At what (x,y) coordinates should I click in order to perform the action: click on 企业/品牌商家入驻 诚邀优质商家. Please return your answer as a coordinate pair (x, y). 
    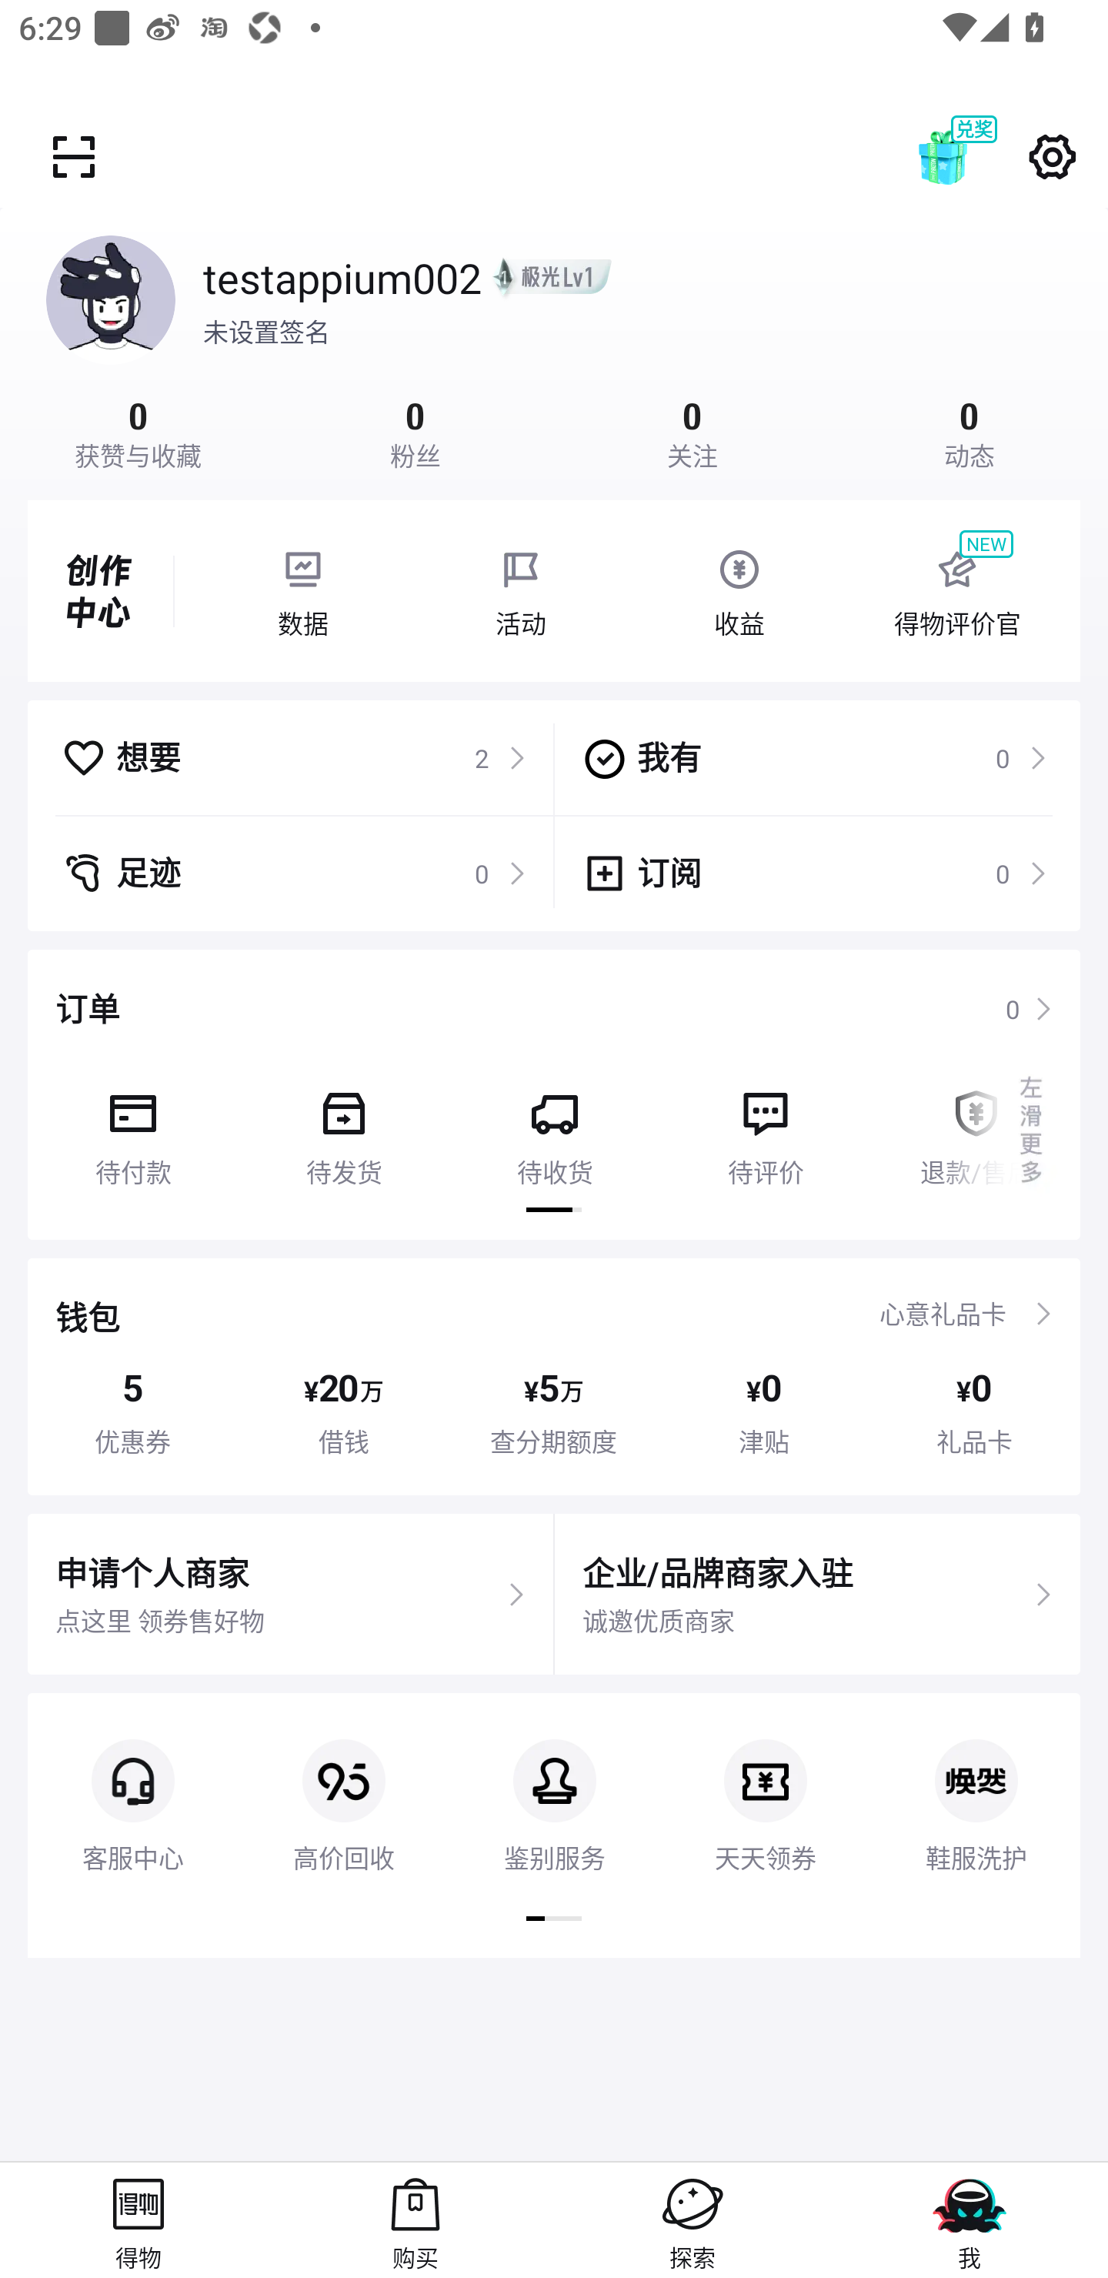
    Looking at the image, I should click on (817, 1595).